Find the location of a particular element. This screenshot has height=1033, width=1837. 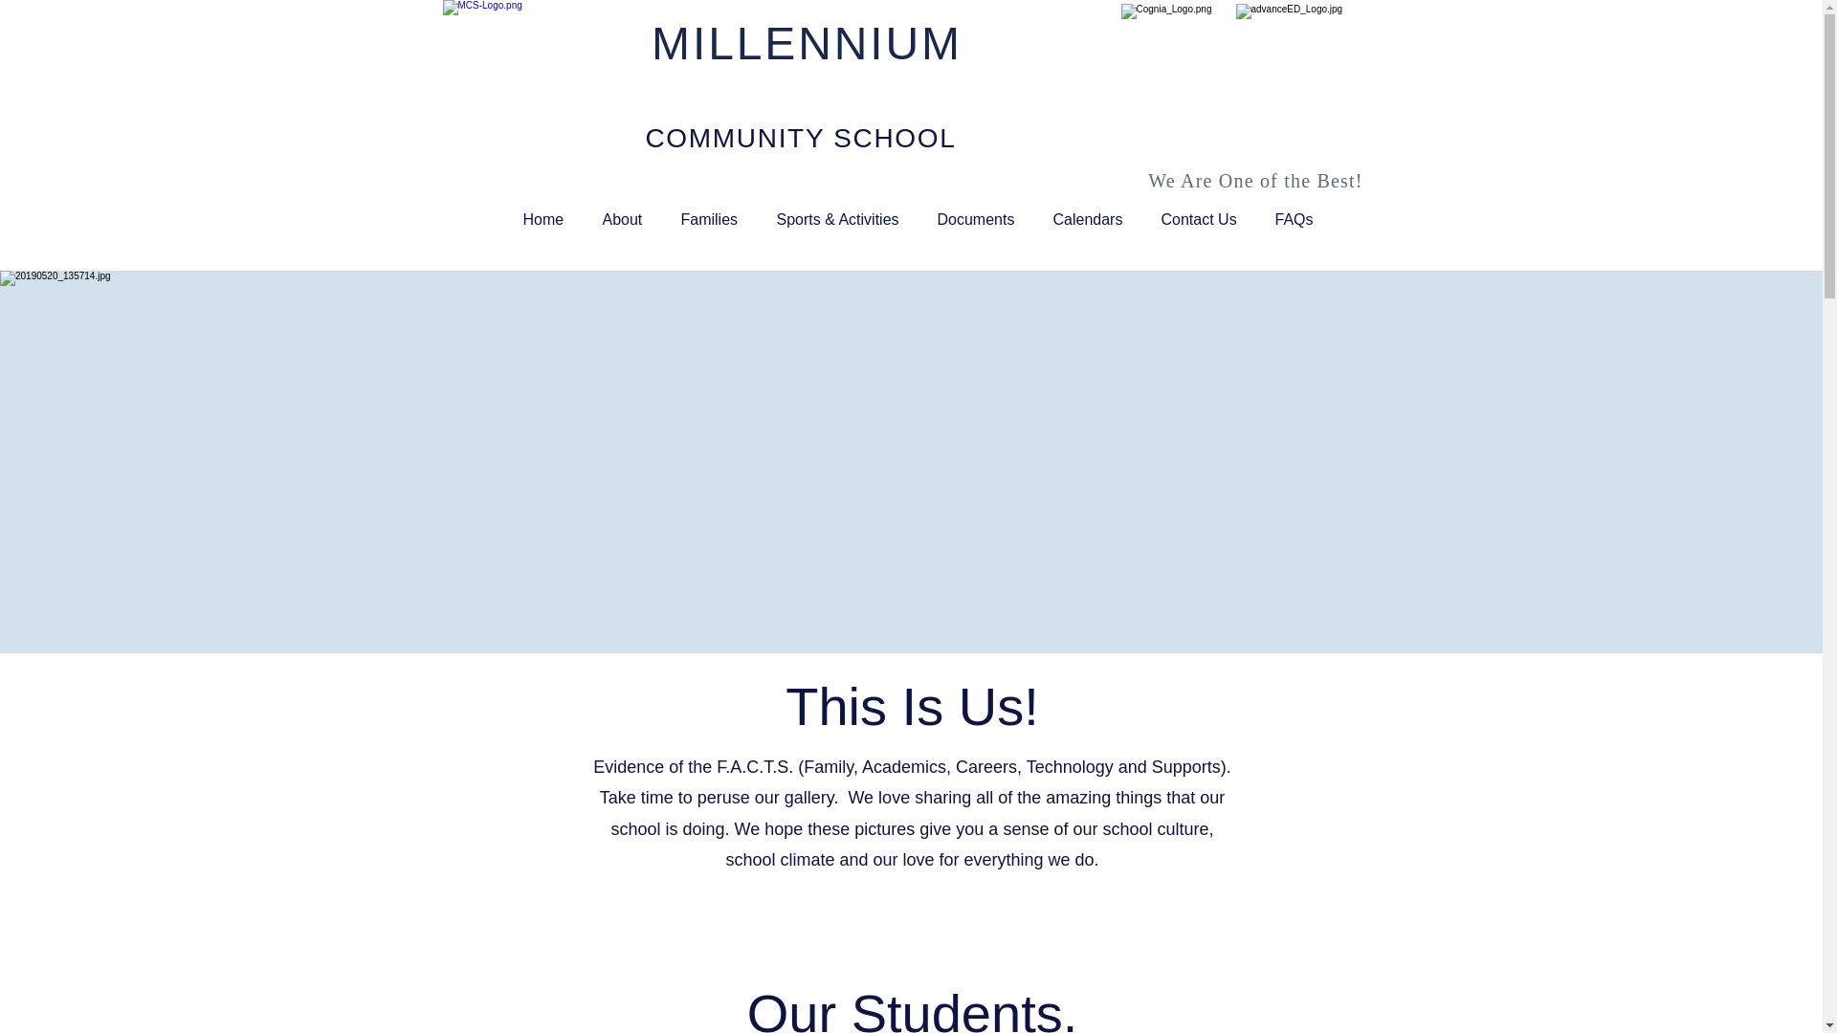

Calendars is located at coordinates (1087, 220).